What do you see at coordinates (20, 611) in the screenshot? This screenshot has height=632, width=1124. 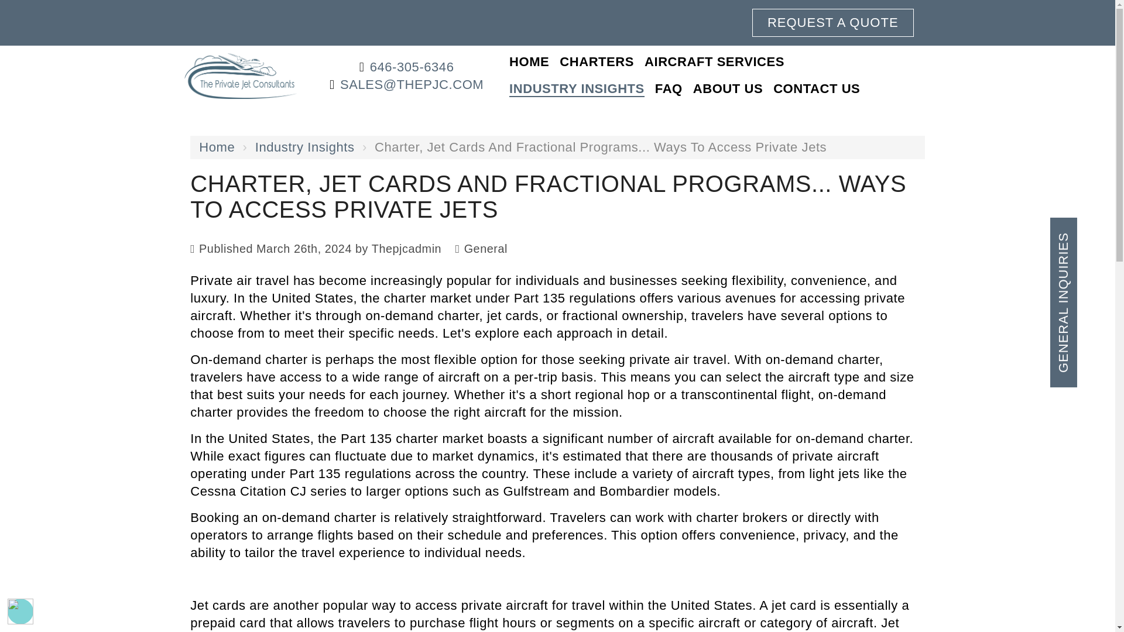 I see `Accessibility Menu` at bounding box center [20, 611].